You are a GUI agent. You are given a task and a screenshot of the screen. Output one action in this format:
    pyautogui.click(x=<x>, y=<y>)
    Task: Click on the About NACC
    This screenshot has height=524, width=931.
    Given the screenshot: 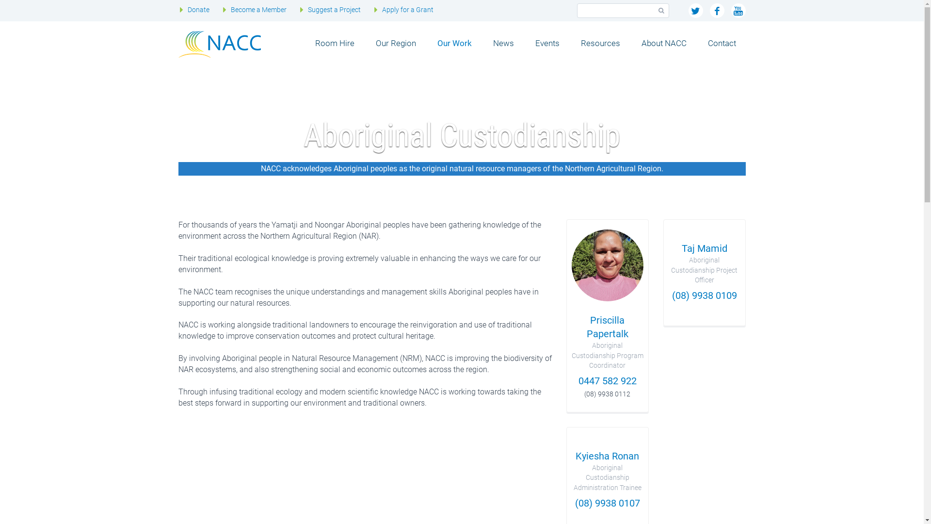 What is the action you would take?
    pyautogui.click(x=663, y=43)
    